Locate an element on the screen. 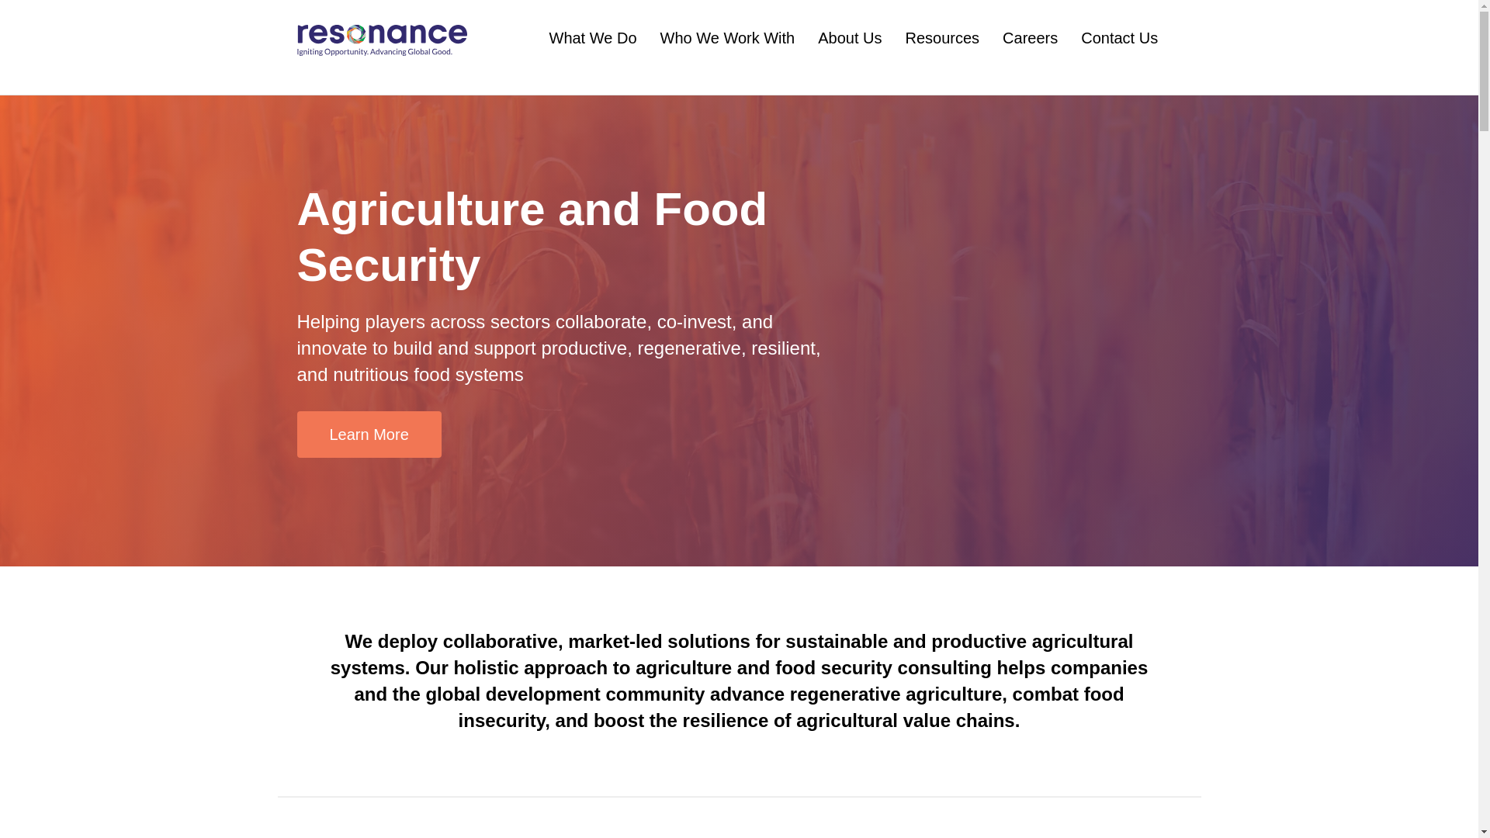 Image resolution: width=1490 pixels, height=838 pixels. What We Do is located at coordinates (593, 50).